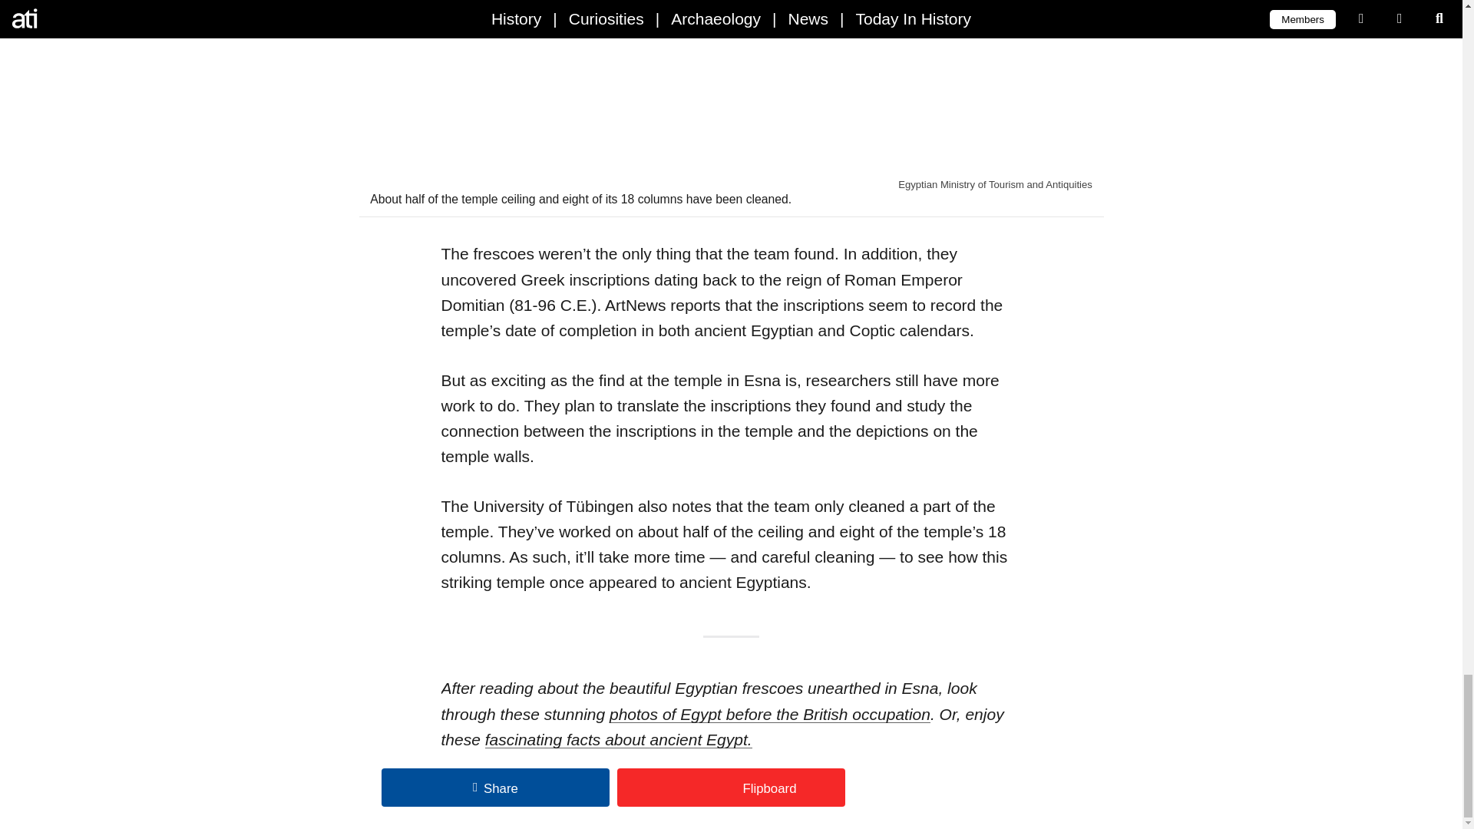 The width and height of the screenshot is (1474, 829). I want to click on Flipboard, so click(731, 788).